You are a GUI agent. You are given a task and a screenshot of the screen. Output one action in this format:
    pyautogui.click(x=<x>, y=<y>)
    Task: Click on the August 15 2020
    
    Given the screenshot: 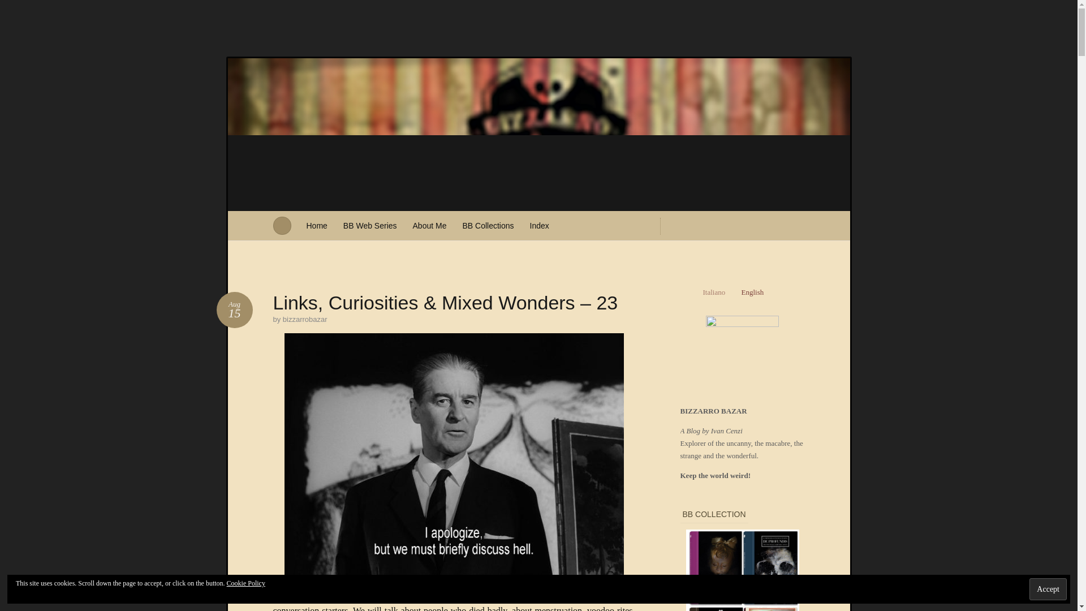 What is the action you would take?
    pyautogui.click(x=234, y=310)
    